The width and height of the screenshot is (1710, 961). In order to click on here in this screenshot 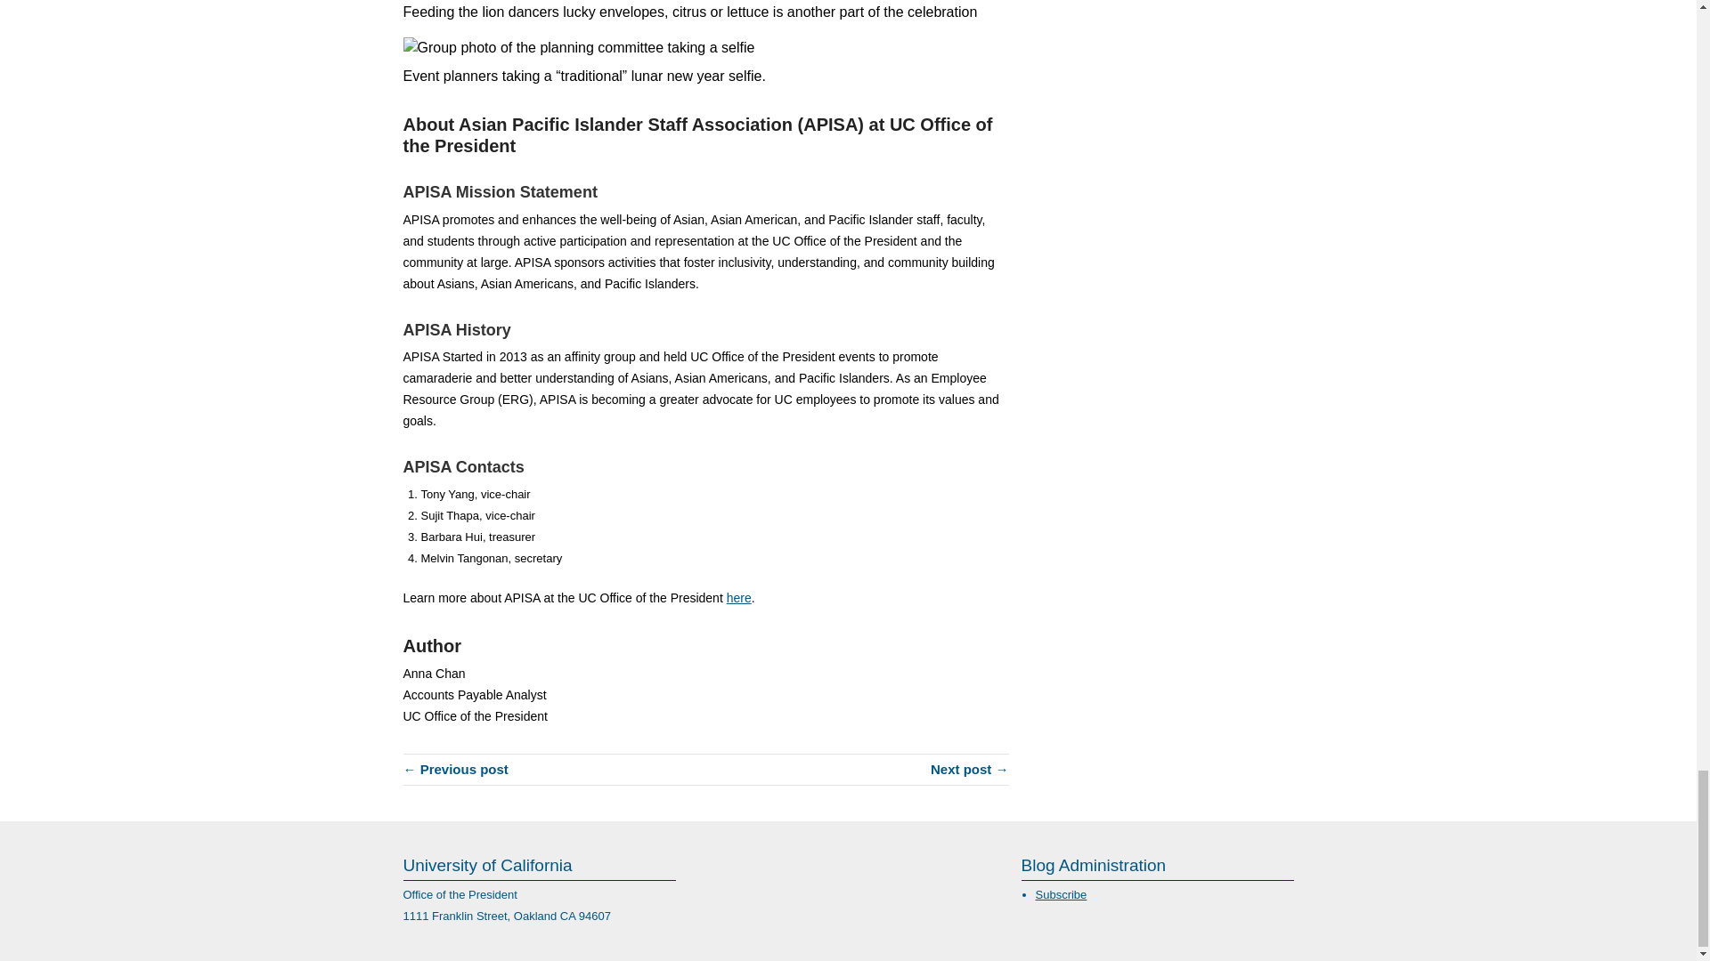, I will do `click(739, 598)`.